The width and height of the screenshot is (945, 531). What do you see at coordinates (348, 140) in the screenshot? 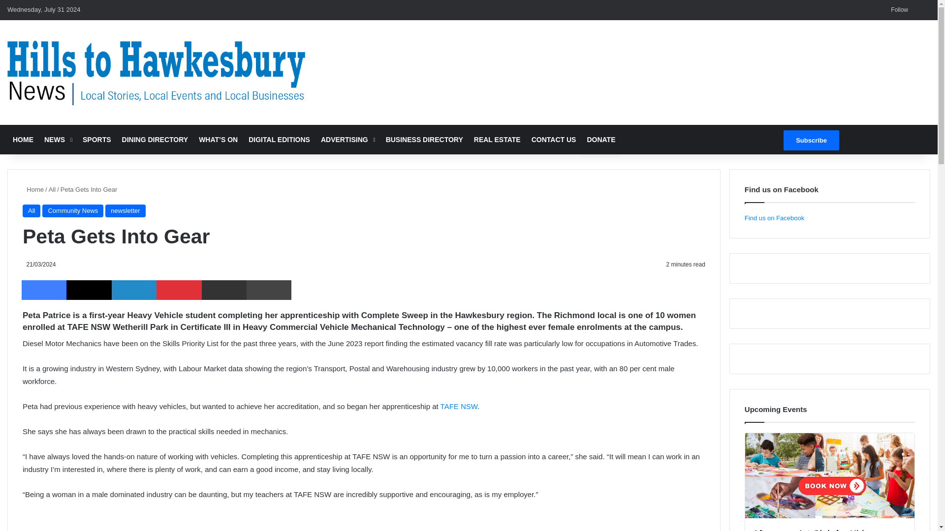
I see `ADVERTISING` at bounding box center [348, 140].